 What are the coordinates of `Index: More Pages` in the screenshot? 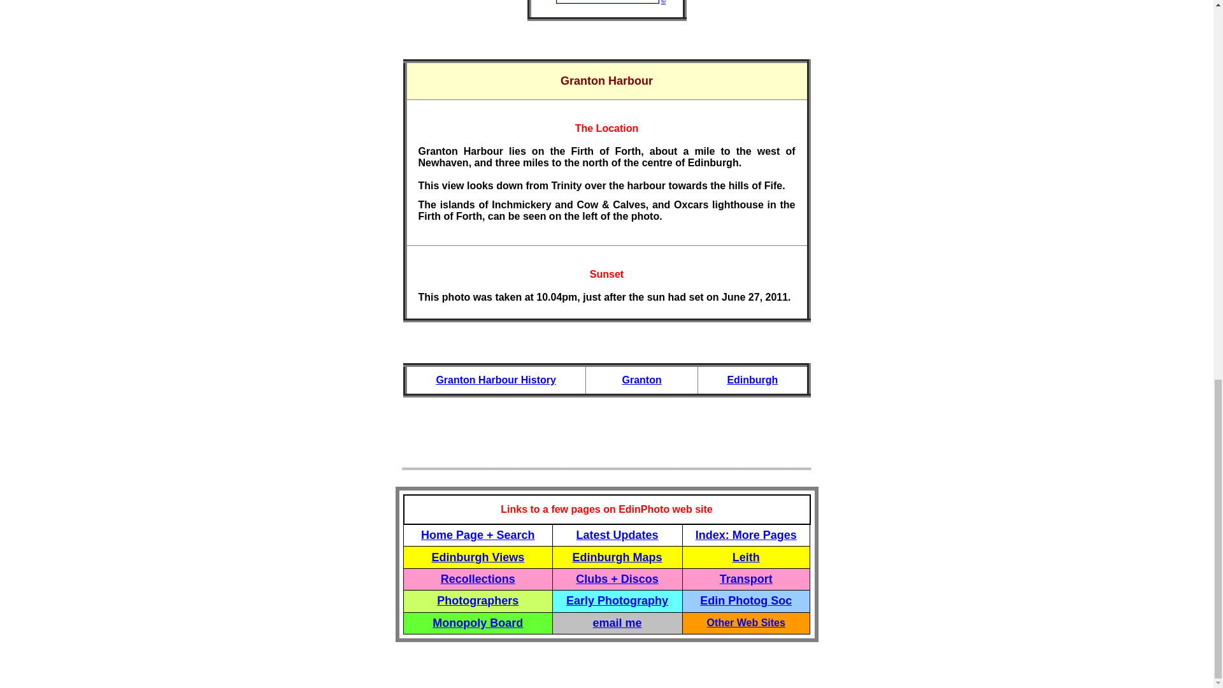 It's located at (747, 535).